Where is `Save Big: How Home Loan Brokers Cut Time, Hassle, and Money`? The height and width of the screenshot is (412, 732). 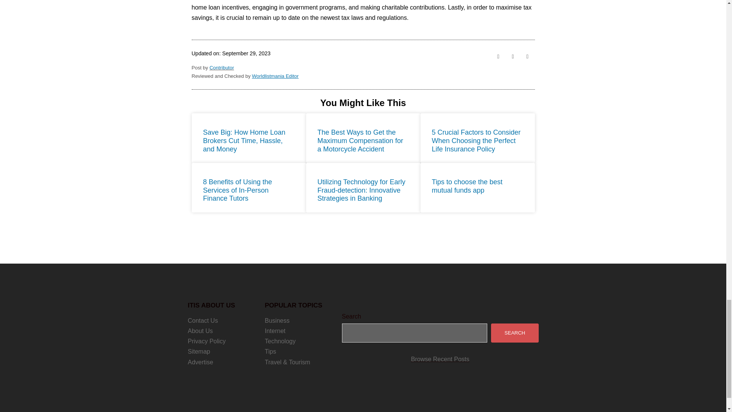 Save Big: How Home Loan Brokers Cut Time, Hassle, and Money is located at coordinates (244, 140).